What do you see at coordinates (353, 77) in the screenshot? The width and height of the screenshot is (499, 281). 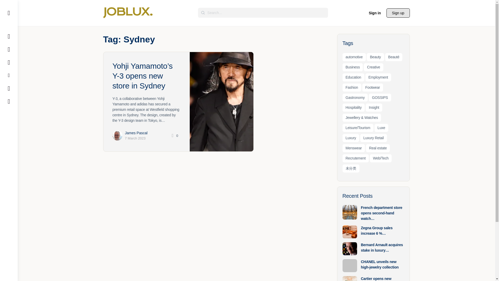 I see `Education` at bounding box center [353, 77].